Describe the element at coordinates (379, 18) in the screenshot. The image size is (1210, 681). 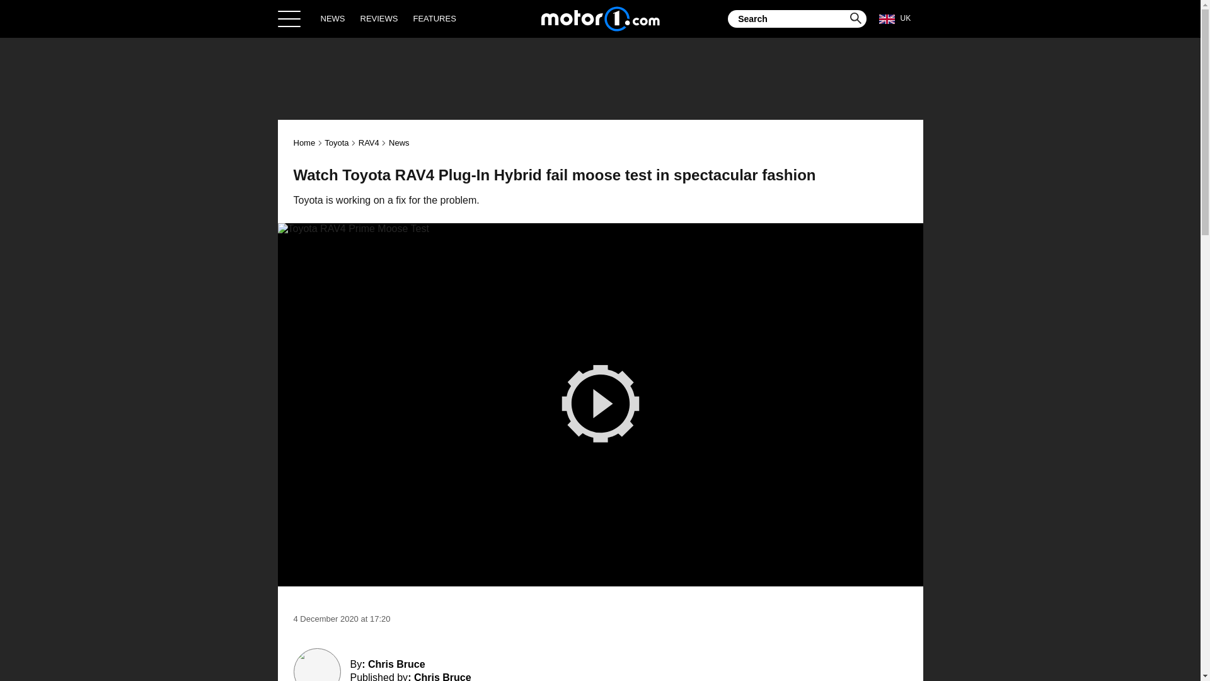
I see `REVIEWS` at that location.